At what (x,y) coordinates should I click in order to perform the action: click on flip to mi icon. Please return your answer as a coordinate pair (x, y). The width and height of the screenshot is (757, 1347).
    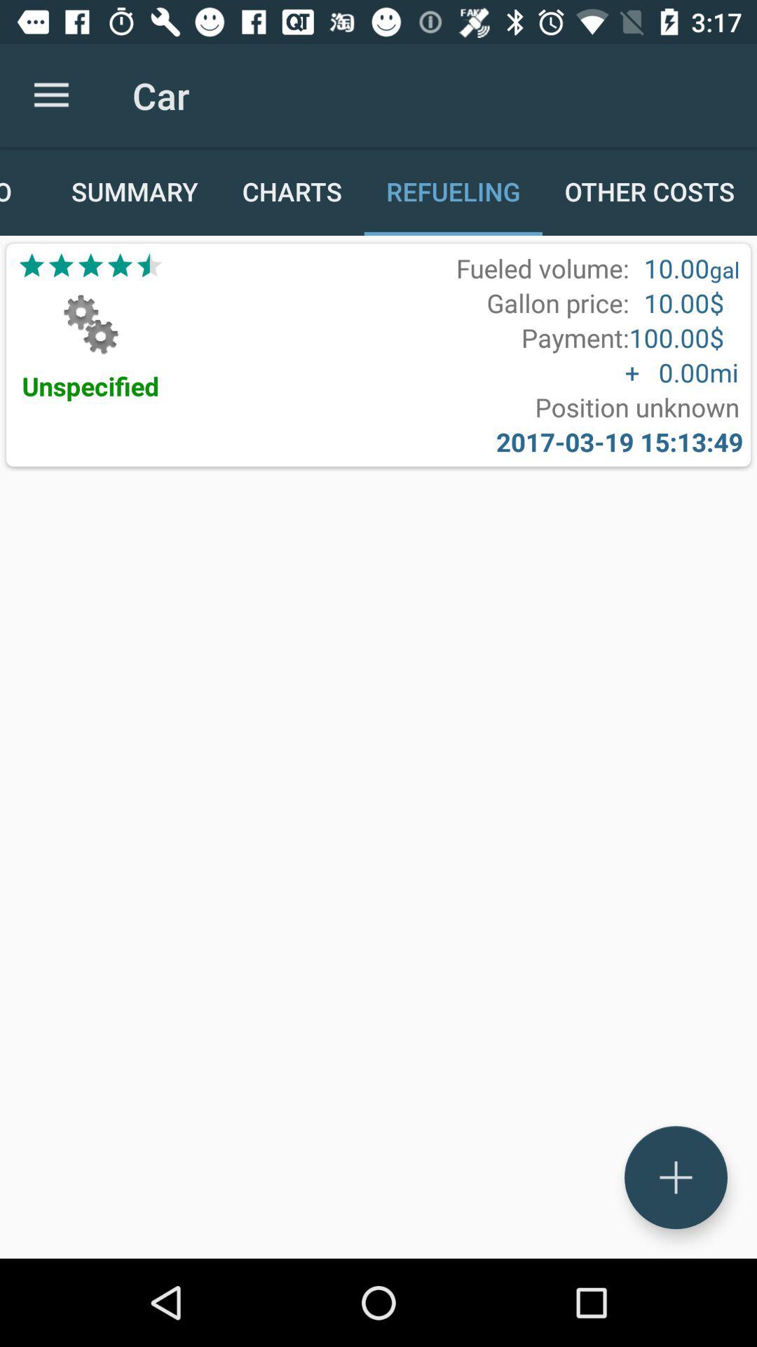
    Looking at the image, I should click on (723, 372).